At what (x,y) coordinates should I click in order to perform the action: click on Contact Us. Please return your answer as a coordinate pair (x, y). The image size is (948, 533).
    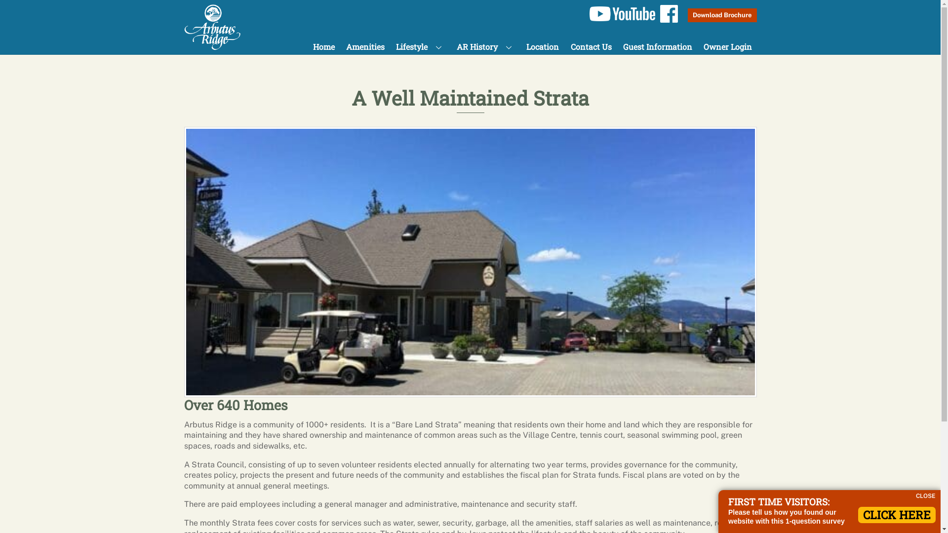
    Looking at the image, I should click on (591, 46).